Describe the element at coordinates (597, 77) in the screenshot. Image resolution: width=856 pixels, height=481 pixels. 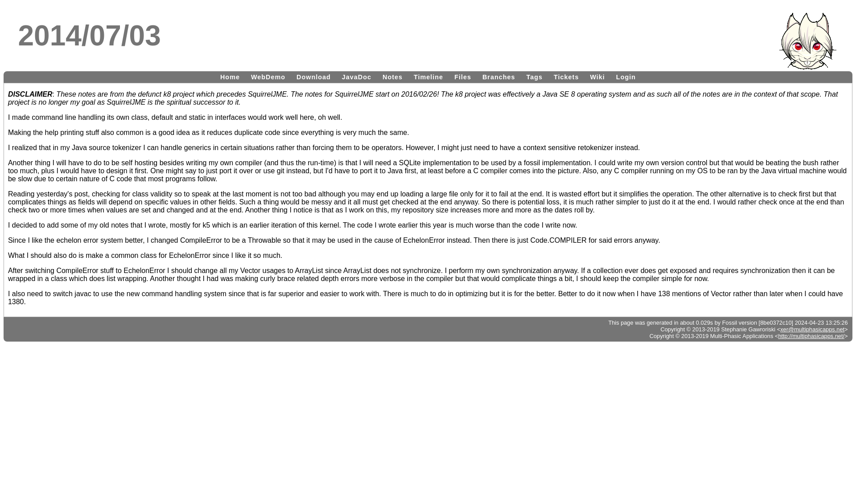
I see `Wiki` at that location.